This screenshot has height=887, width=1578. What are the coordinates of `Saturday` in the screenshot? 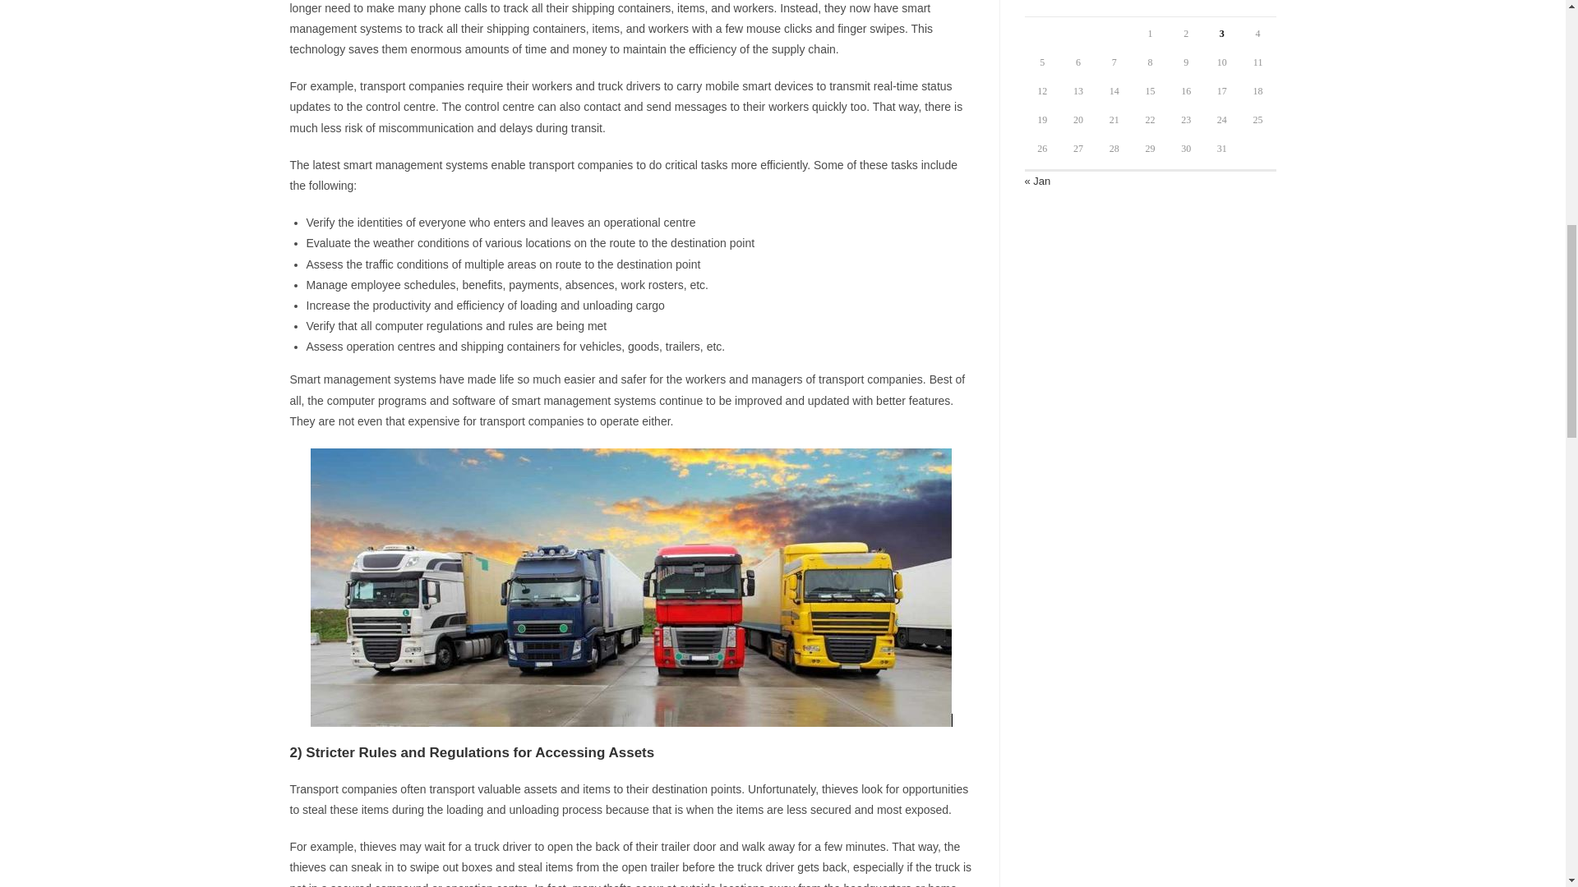 It's located at (1221, 8).